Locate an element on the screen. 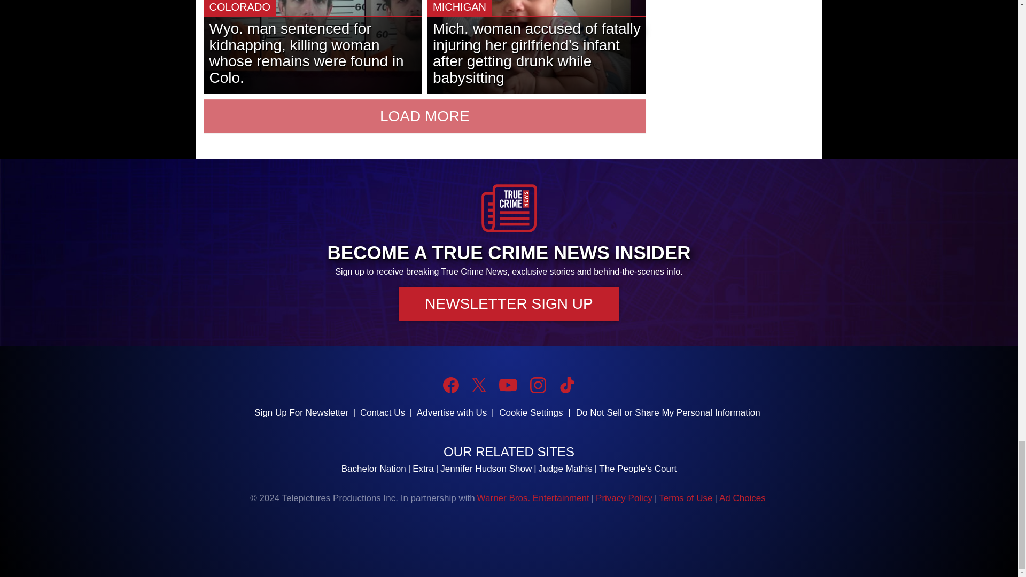 The width and height of the screenshot is (1026, 577). Twitter is located at coordinates (479, 385).